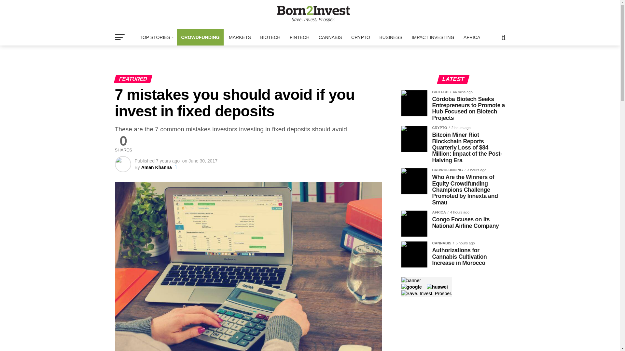 The height and width of the screenshot is (351, 625). What do you see at coordinates (156, 167) in the screenshot?
I see `Posts by Aman Khanna` at bounding box center [156, 167].